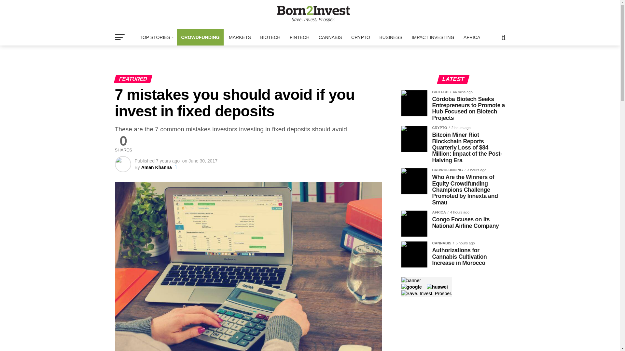 The height and width of the screenshot is (351, 625). What do you see at coordinates (156, 167) in the screenshot?
I see `Posts by Aman Khanna` at bounding box center [156, 167].